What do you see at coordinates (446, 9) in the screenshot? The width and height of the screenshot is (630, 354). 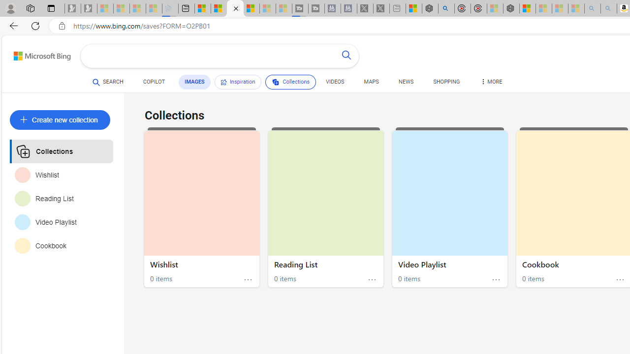 I see `poe - Search` at bounding box center [446, 9].